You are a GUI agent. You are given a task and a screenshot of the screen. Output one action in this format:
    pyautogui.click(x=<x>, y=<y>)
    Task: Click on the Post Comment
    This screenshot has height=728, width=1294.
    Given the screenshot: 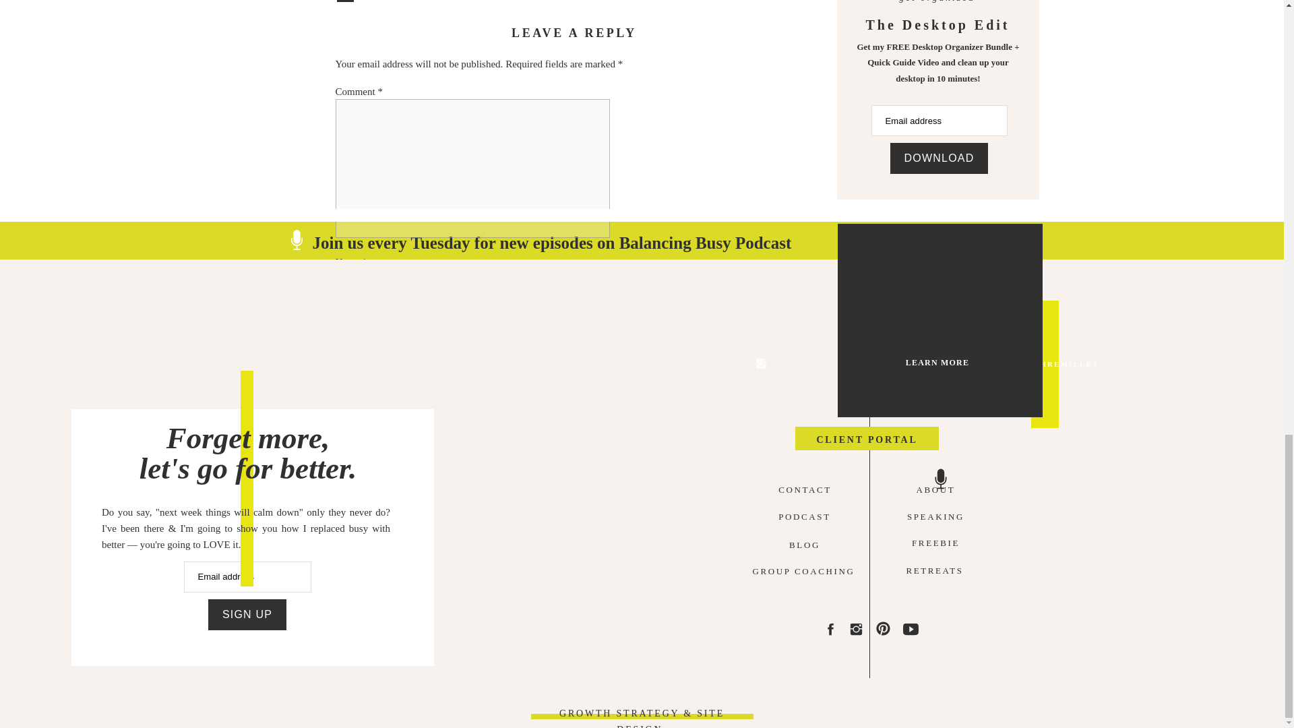 What is the action you would take?
    pyautogui.click(x=372, y=411)
    